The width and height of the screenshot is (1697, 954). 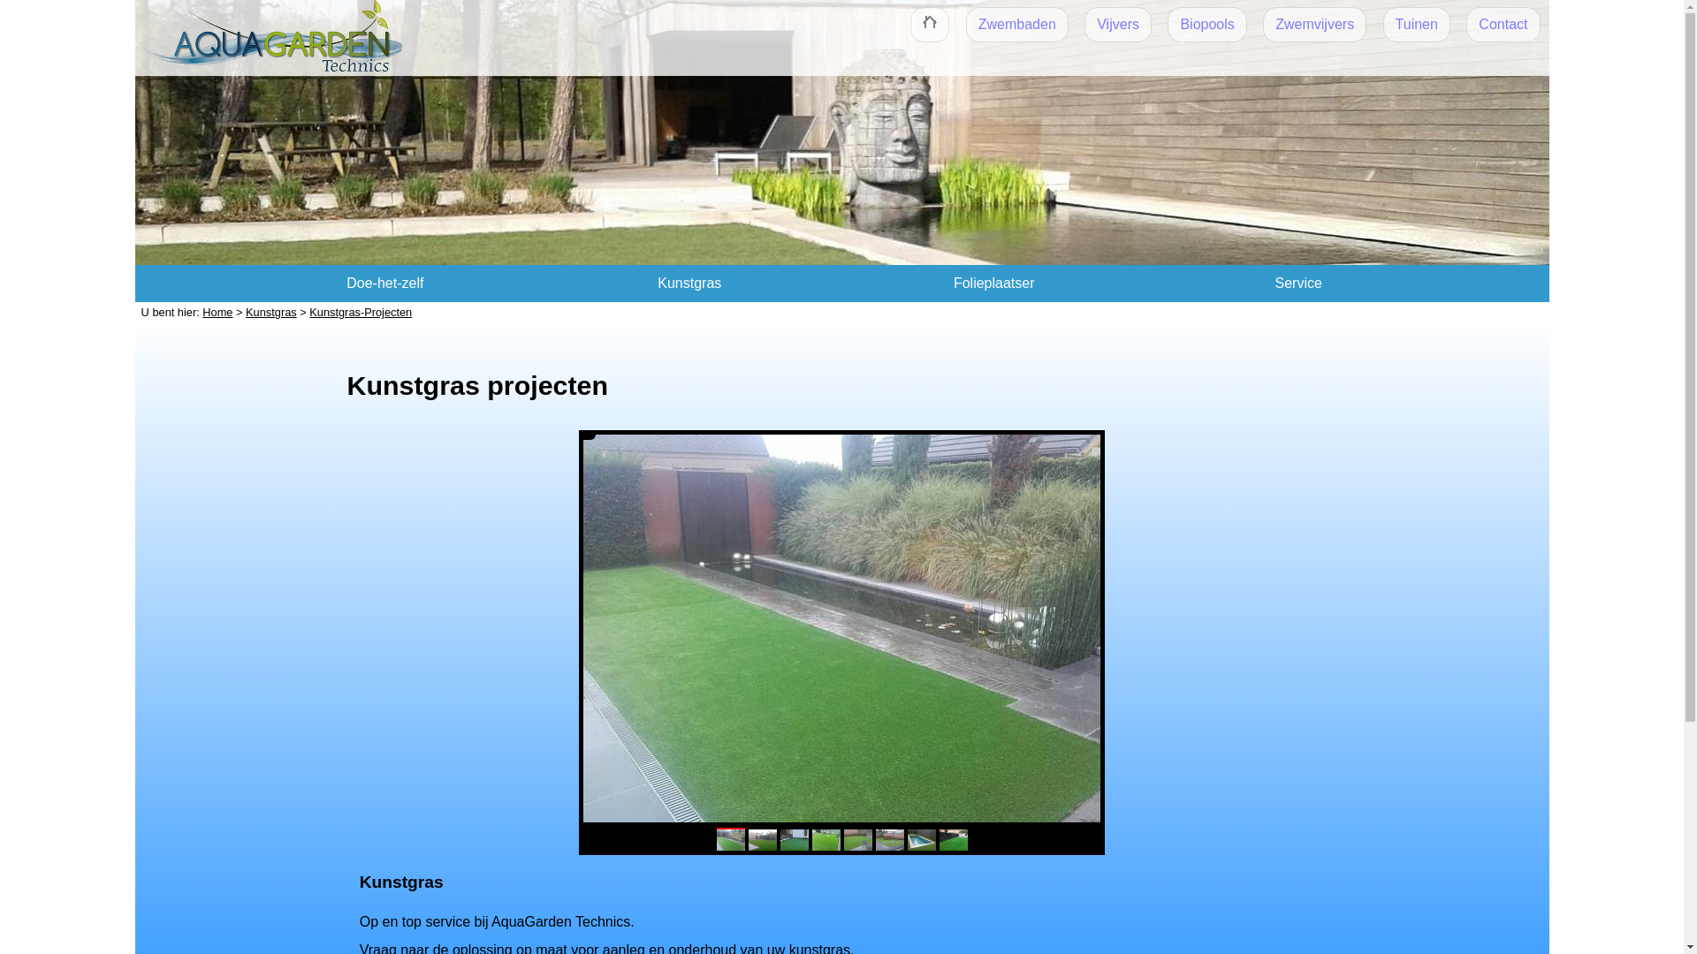 What do you see at coordinates (1503, 25) in the screenshot?
I see `Contact` at bounding box center [1503, 25].